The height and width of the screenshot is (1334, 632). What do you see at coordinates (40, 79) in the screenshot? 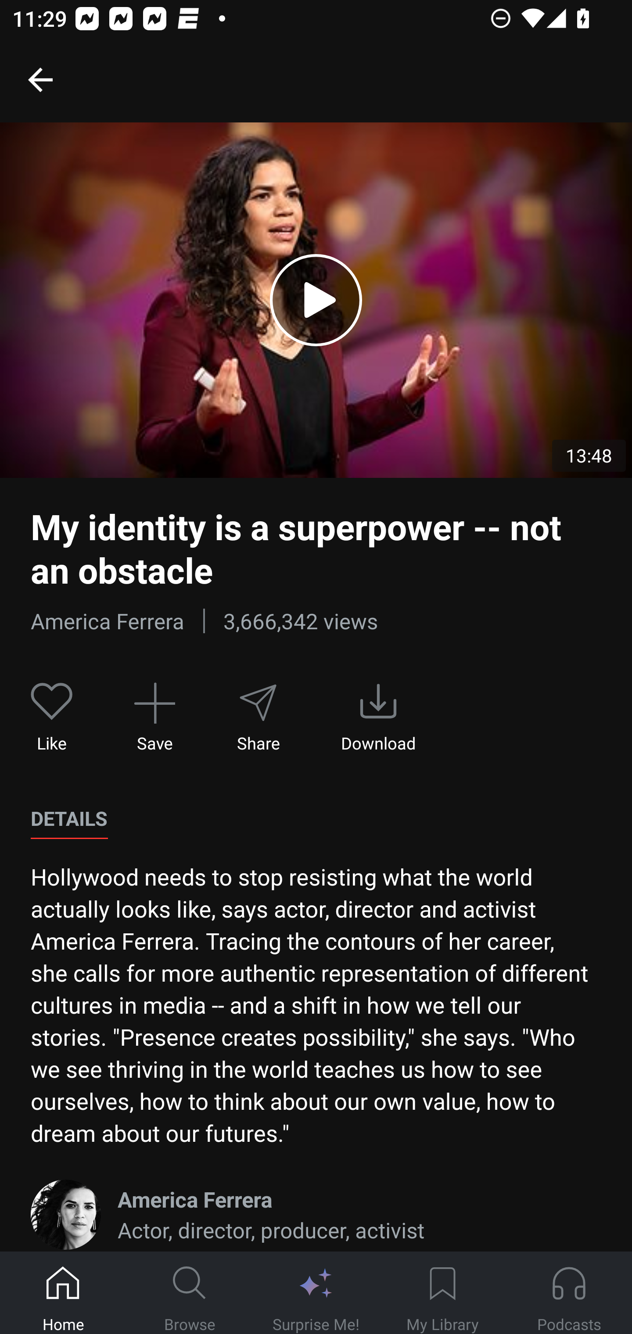
I see `Home, back` at bounding box center [40, 79].